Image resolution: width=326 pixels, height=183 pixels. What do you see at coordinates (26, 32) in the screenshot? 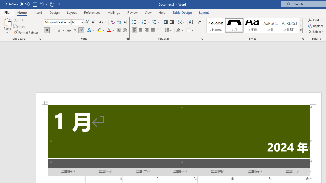
I see `Format Painter` at bounding box center [26, 32].